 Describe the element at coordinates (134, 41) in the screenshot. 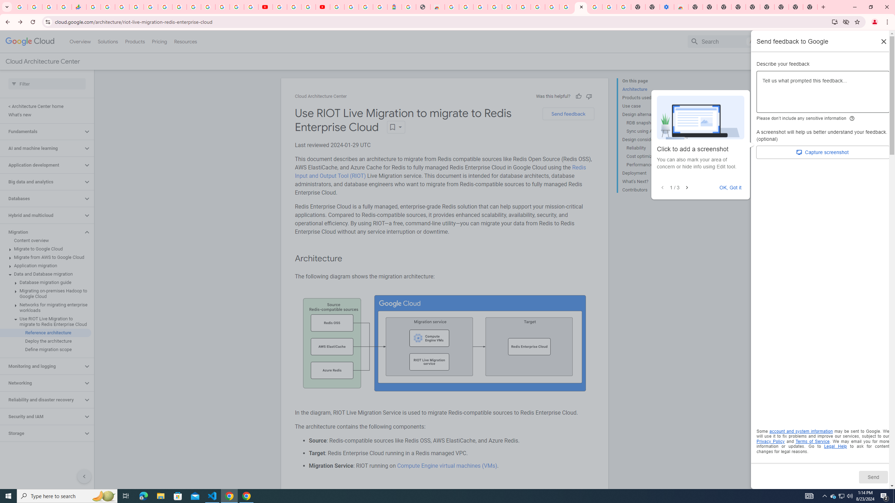

I see `Products` at that location.